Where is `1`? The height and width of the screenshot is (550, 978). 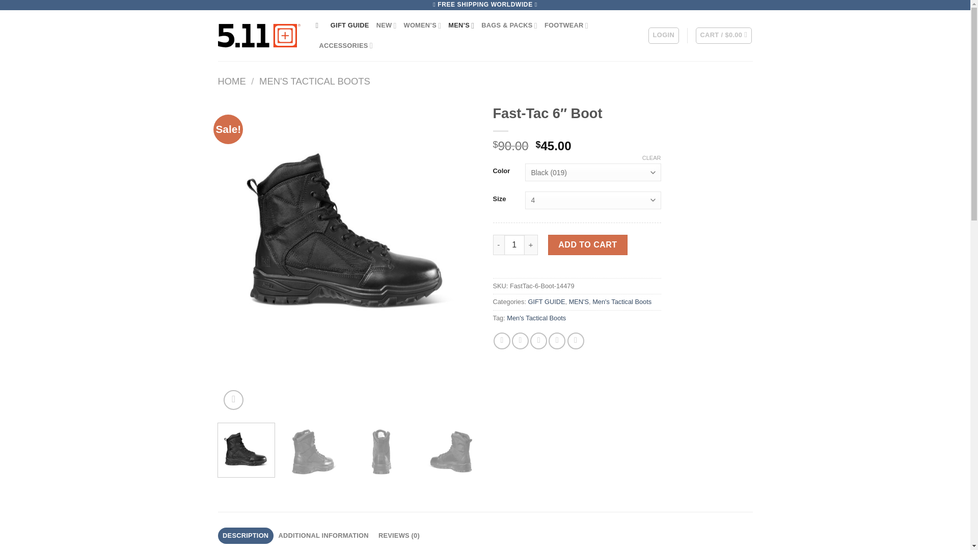
1 is located at coordinates (514, 245).